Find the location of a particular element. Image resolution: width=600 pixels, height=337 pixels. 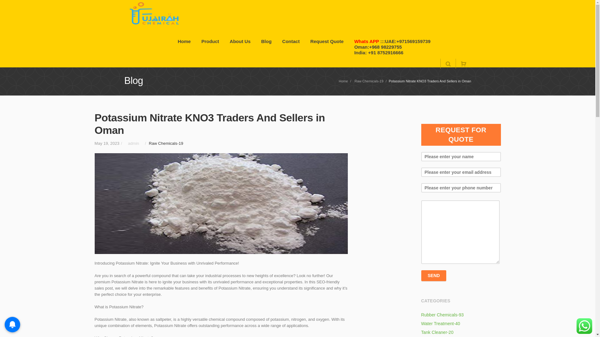

Contact is located at coordinates (291, 42).